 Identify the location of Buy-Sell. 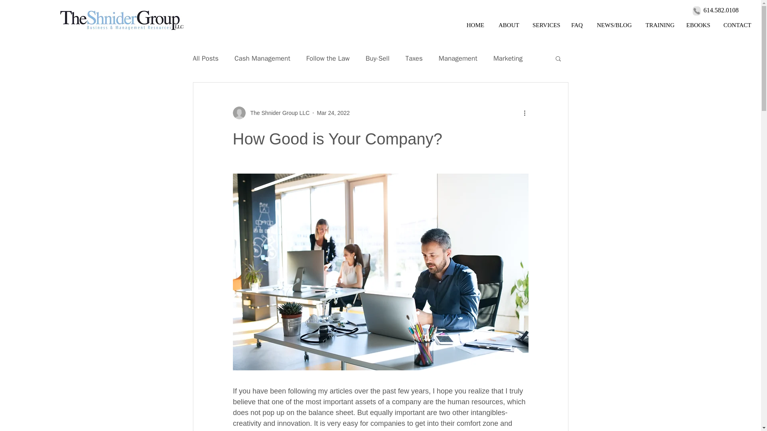
(378, 57).